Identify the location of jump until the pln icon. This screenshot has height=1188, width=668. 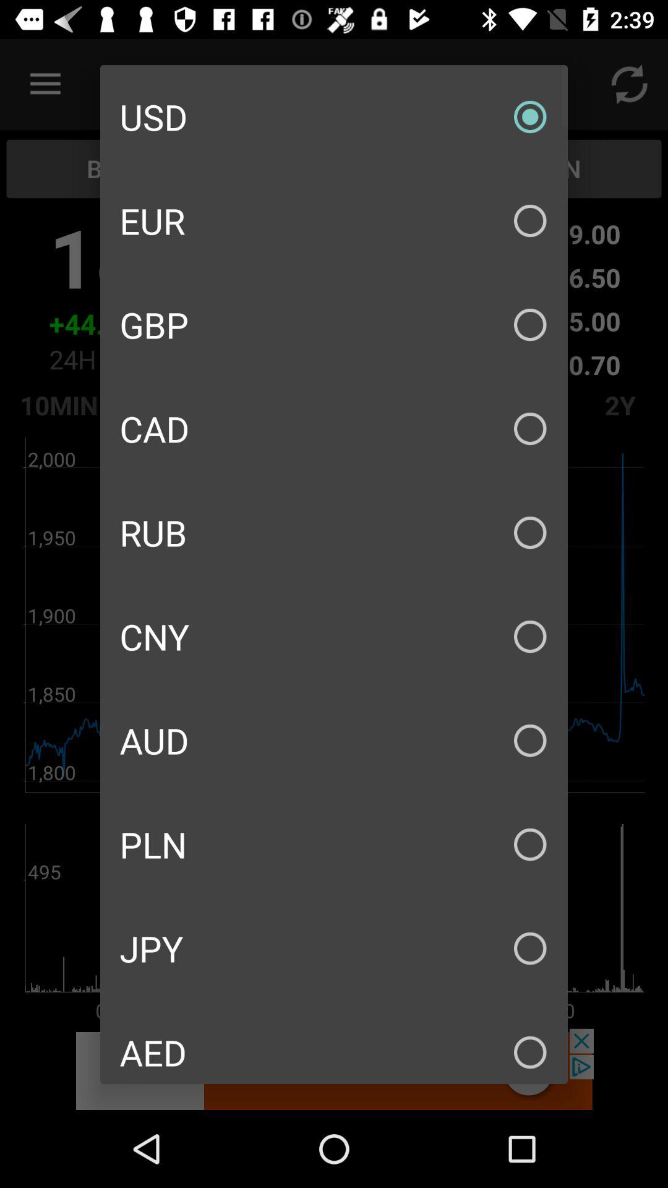
(334, 844).